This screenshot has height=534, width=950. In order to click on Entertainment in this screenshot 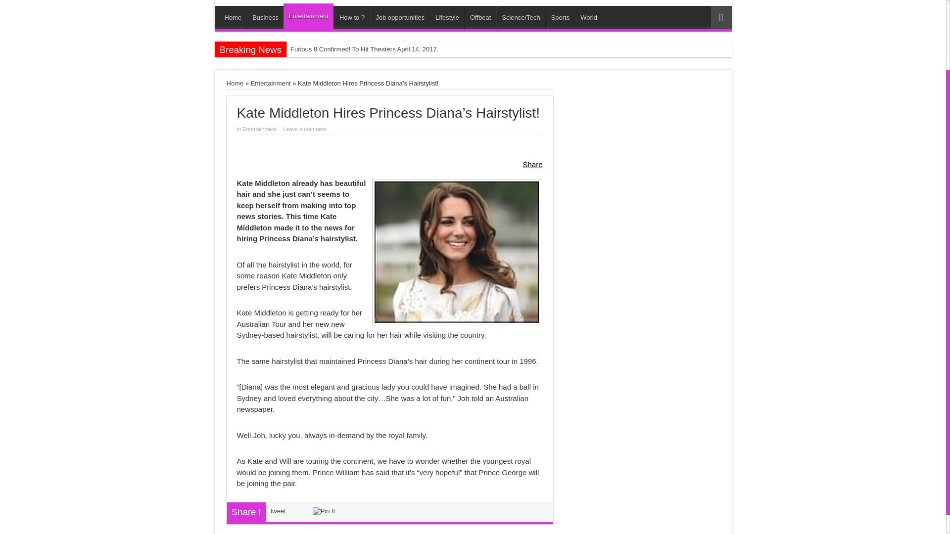, I will do `click(308, 16)`.